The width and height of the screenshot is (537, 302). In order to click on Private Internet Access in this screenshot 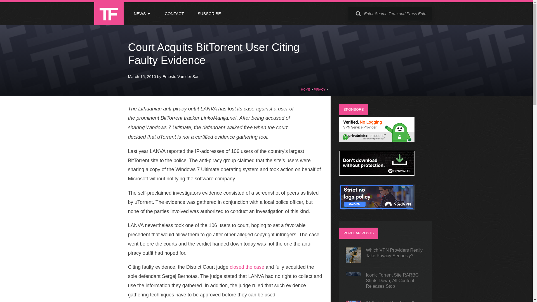, I will do `click(376, 140)`.